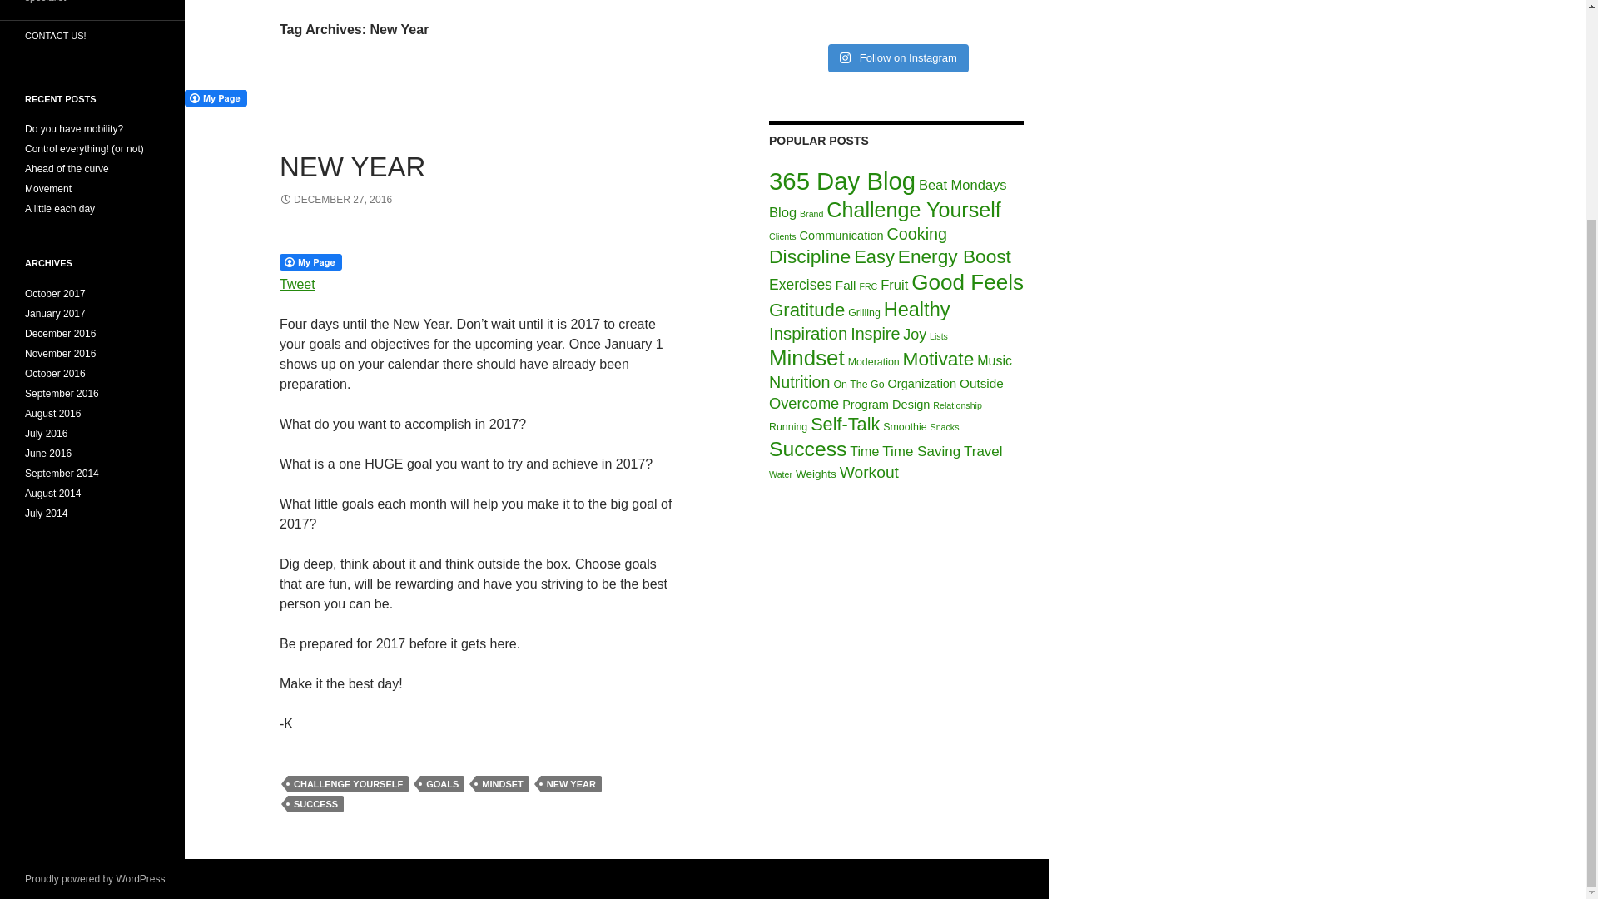 This screenshot has width=1598, height=899. I want to click on Cooking, so click(917, 232).